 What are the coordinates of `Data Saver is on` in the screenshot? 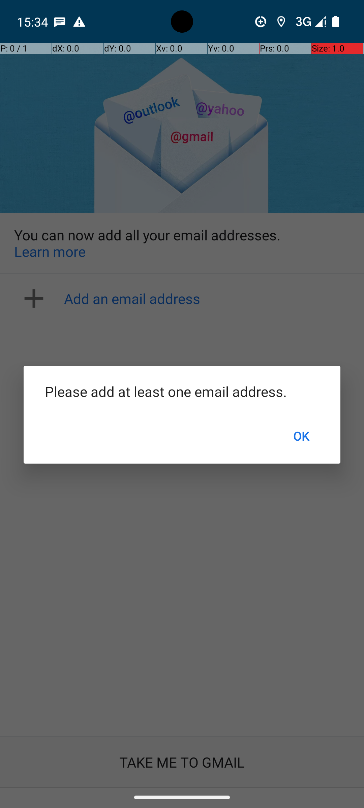 It's located at (261, 22).